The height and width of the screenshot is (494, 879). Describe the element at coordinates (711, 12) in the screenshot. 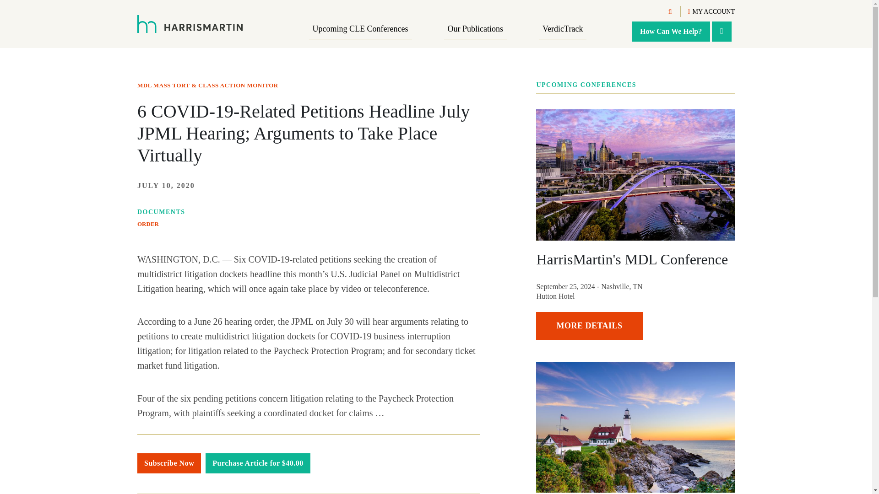

I see `MY ACCOUNT` at that location.